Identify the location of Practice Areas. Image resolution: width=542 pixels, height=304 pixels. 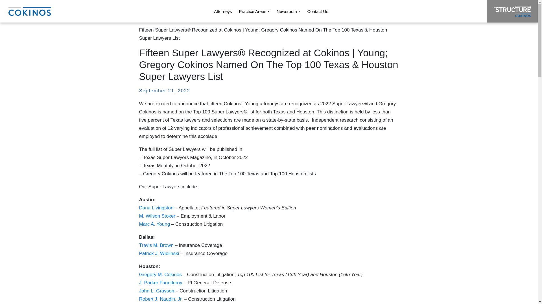
(254, 11).